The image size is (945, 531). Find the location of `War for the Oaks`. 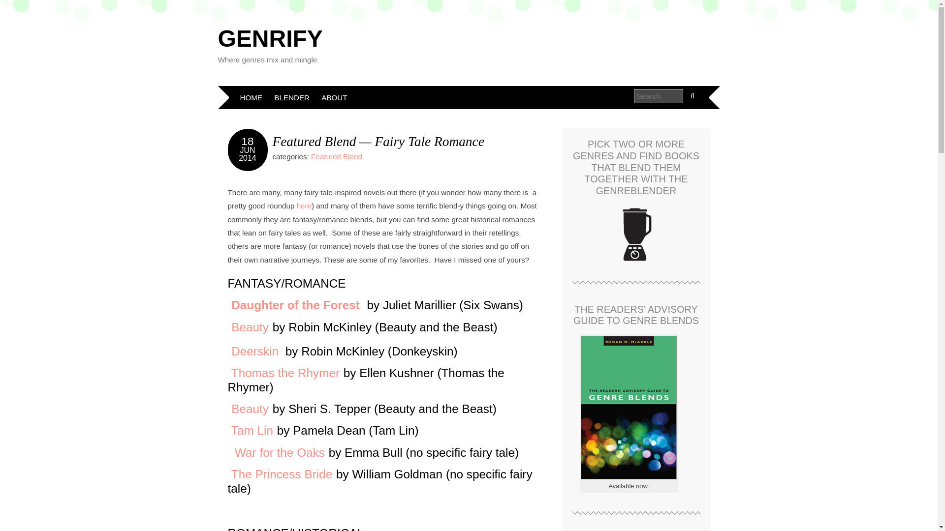

War for the Oaks is located at coordinates (280, 452).